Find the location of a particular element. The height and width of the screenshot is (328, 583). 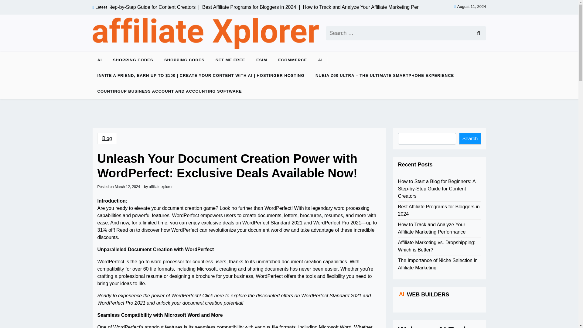

SHOPPING CODES is located at coordinates (133, 60).